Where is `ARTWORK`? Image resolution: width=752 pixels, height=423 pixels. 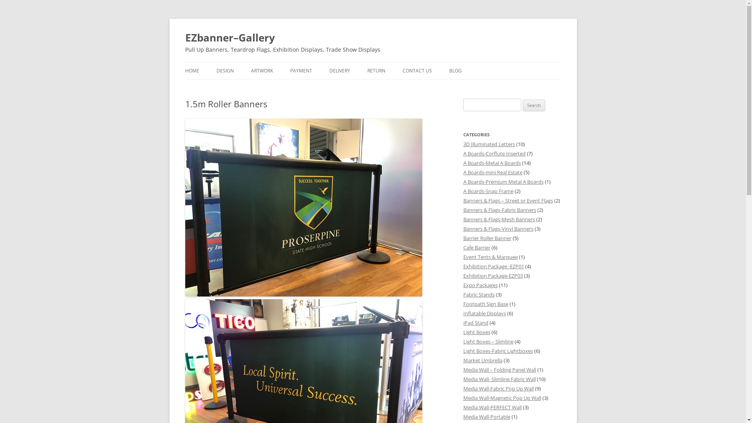
ARTWORK is located at coordinates (262, 71).